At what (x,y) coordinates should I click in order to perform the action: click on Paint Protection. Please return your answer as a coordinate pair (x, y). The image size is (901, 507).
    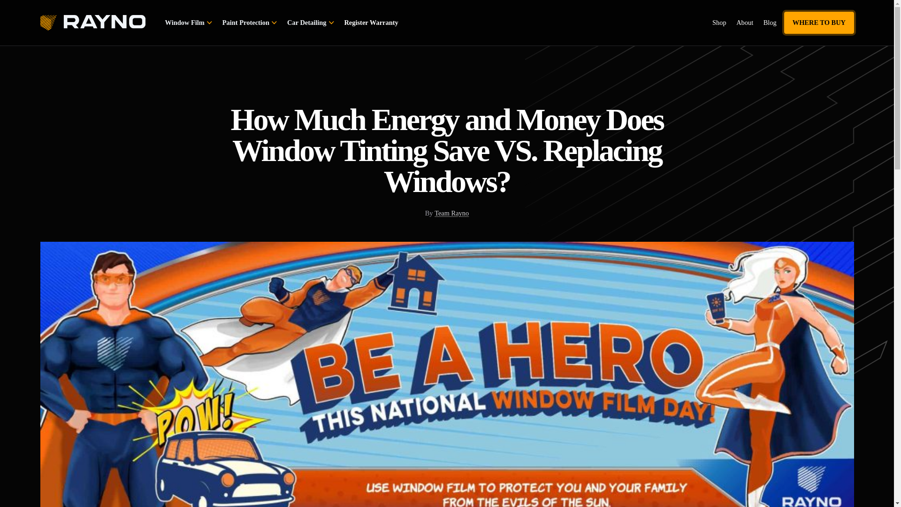
    Looking at the image, I should click on (251, 23).